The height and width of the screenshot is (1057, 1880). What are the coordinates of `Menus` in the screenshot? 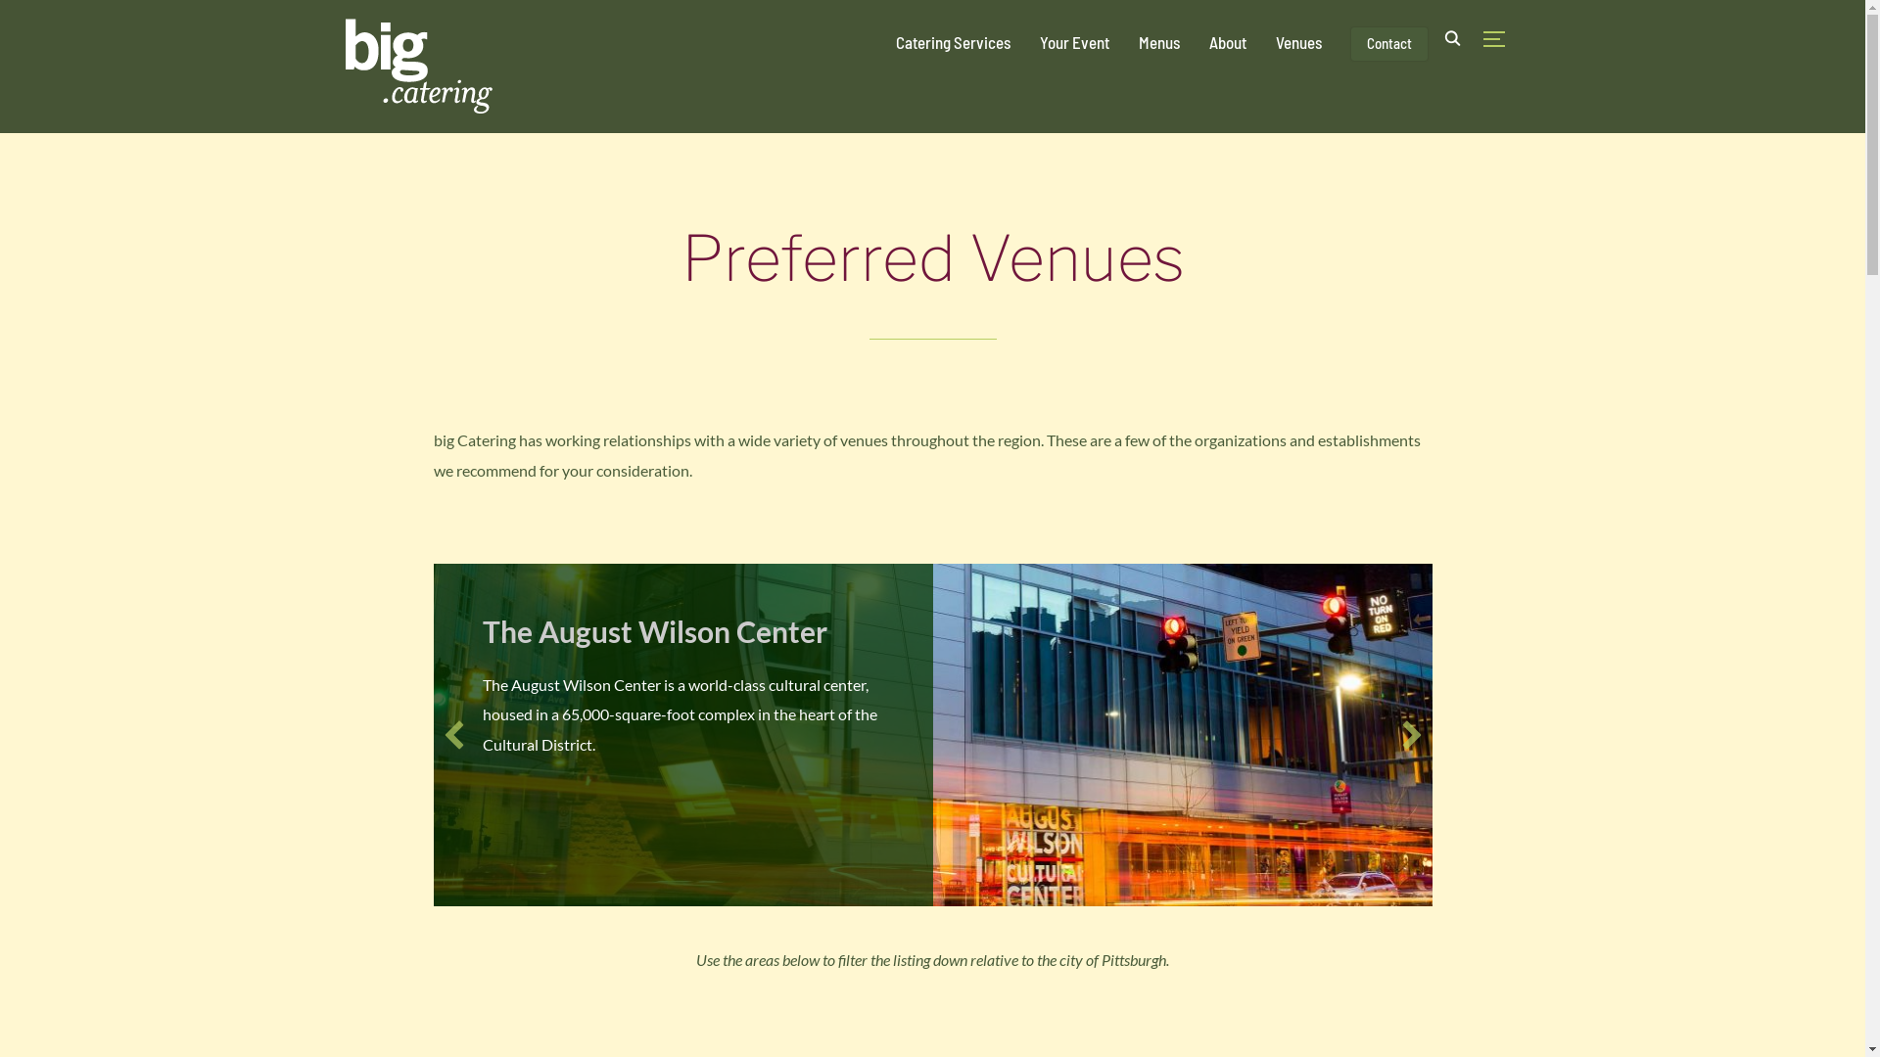 It's located at (1158, 42).